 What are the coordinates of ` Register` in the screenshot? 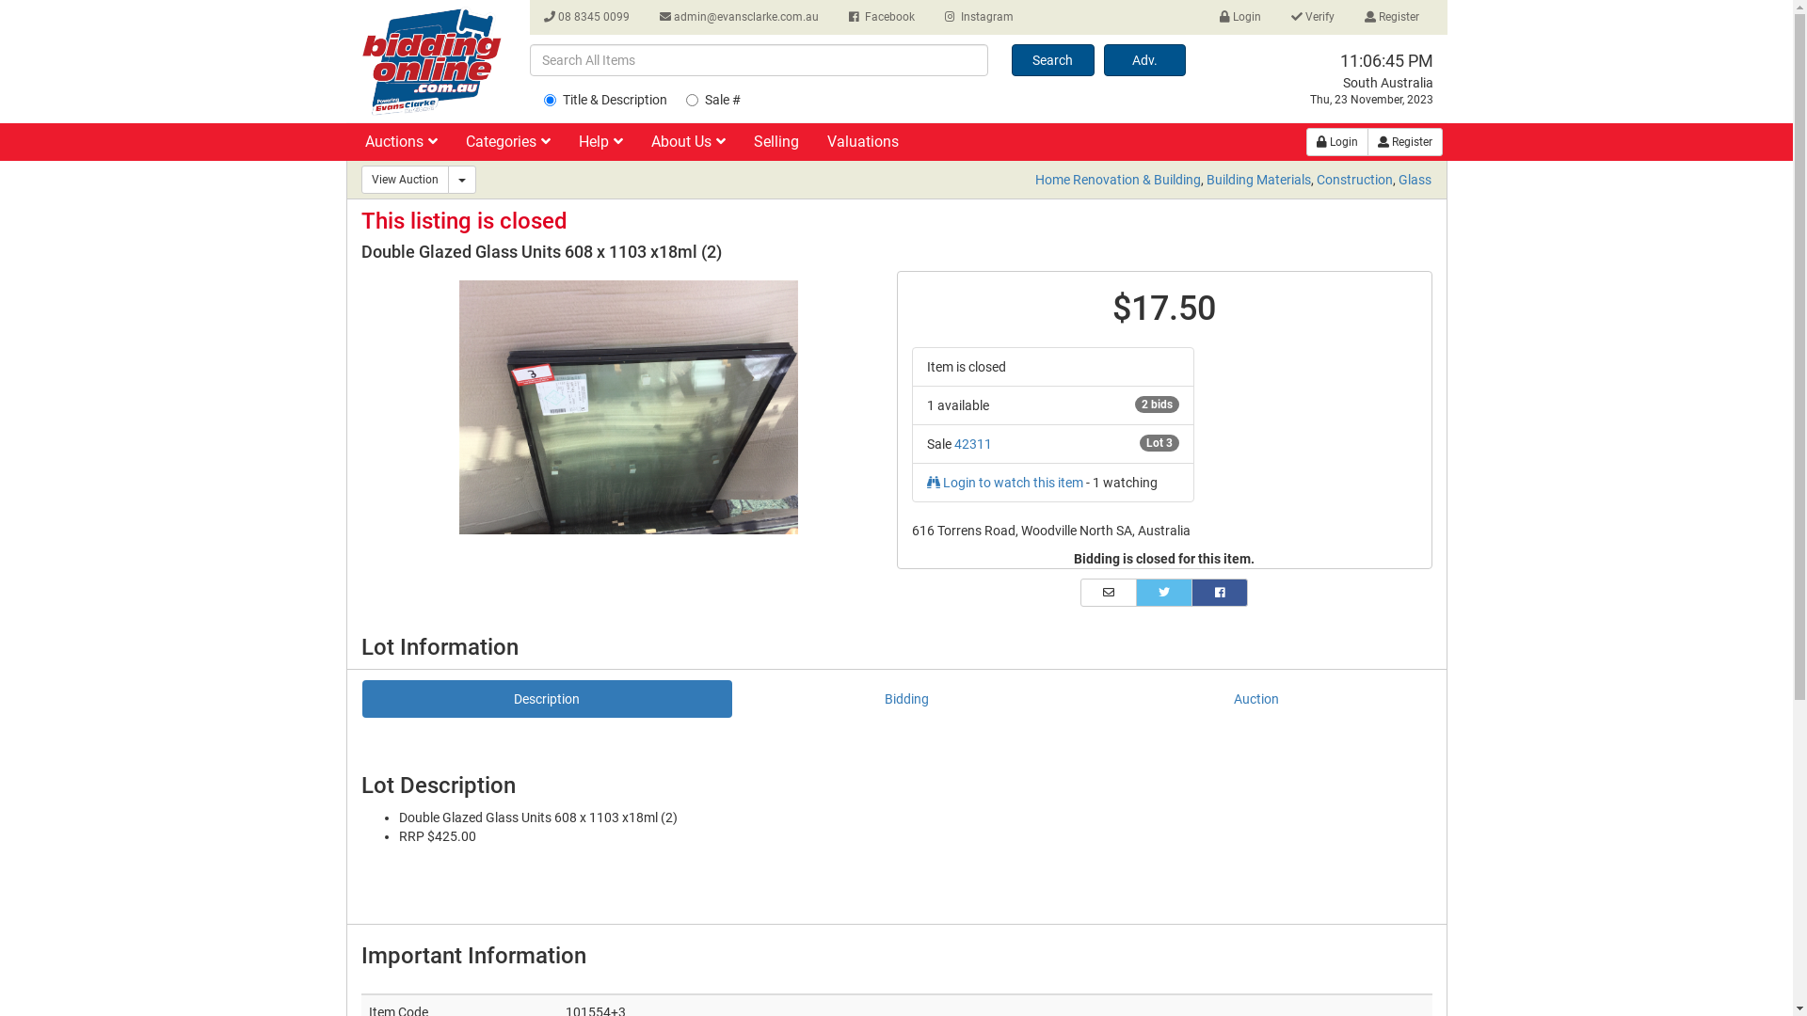 It's located at (1391, 17).